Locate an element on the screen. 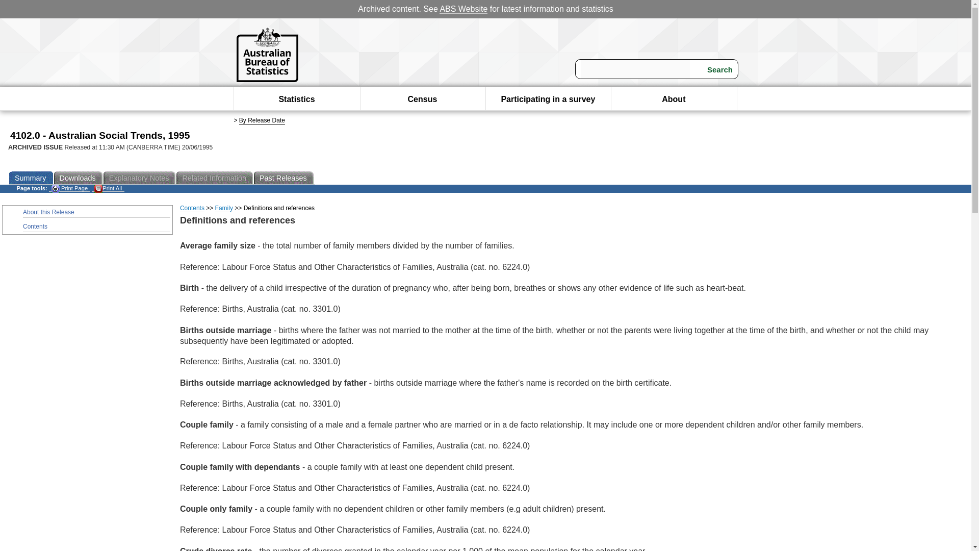 The width and height of the screenshot is (979, 551). By Release Date is located at coordinates (262, 120).